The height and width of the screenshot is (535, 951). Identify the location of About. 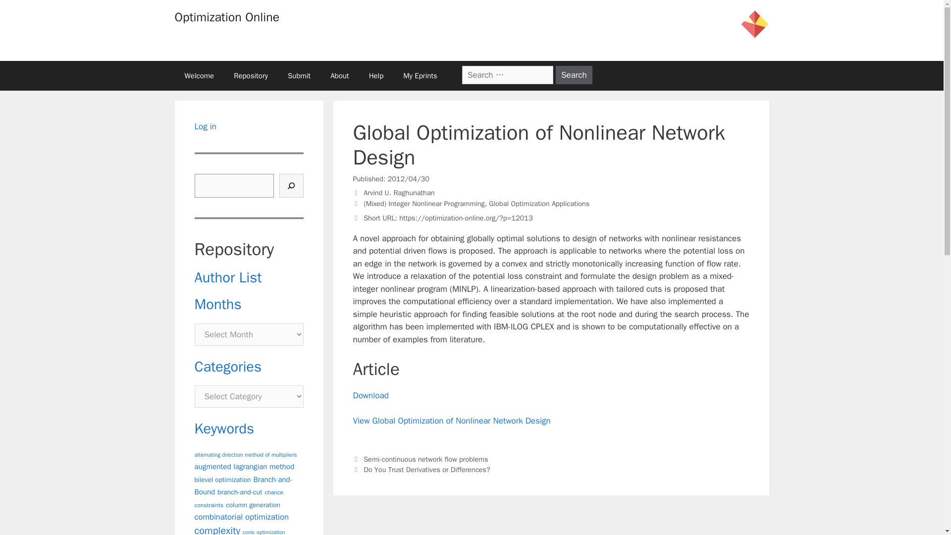
(339, 75).